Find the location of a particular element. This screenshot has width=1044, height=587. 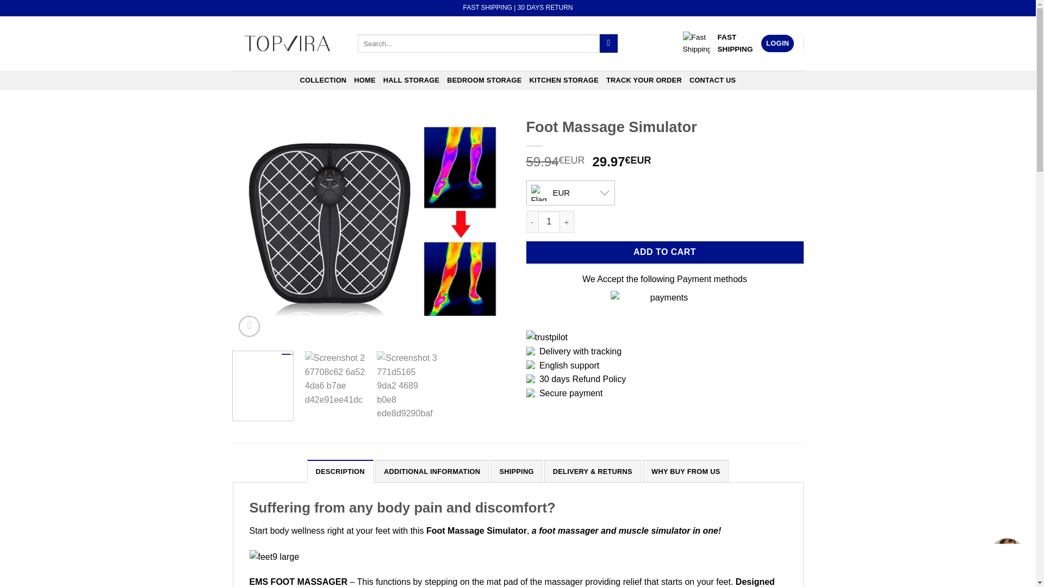

COLLECTION is located at coordinates (323, 80).